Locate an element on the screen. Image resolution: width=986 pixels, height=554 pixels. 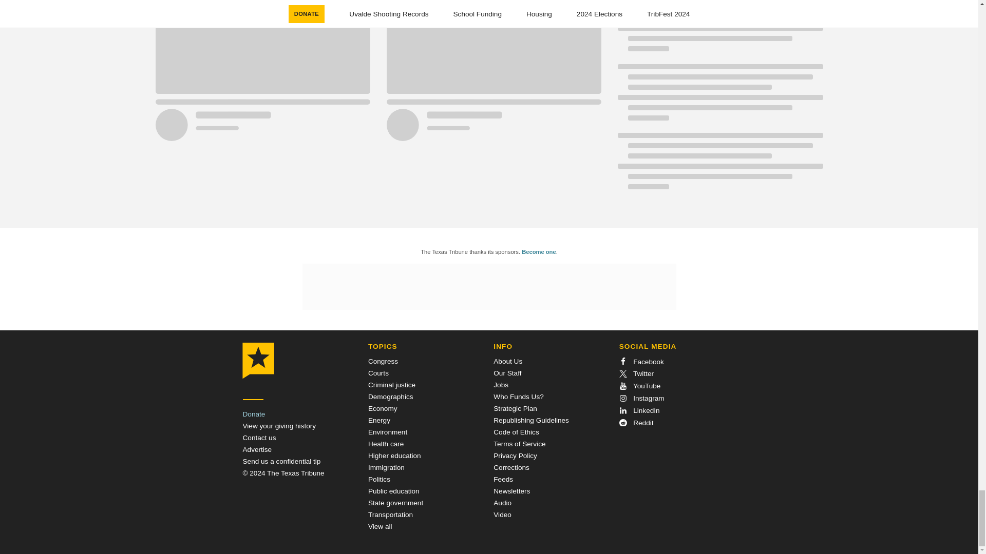
Feeds is located at coordinates (503, 479).